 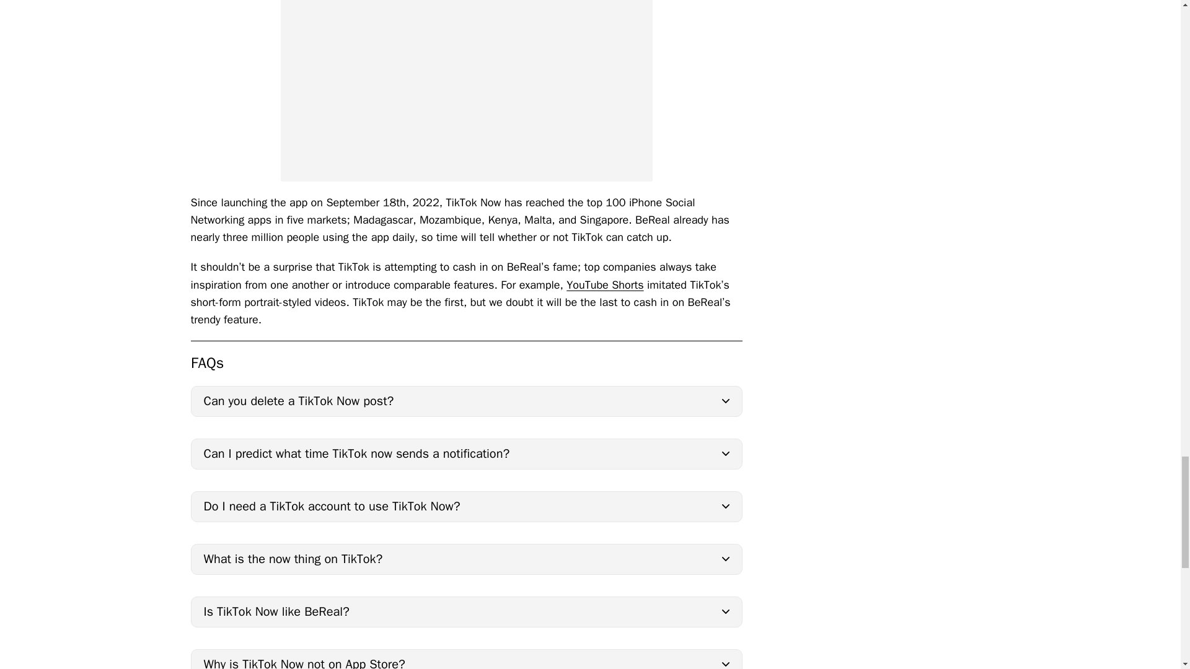 I want to click on What is the now thing on TikTok?, so click(x=466, y=559).